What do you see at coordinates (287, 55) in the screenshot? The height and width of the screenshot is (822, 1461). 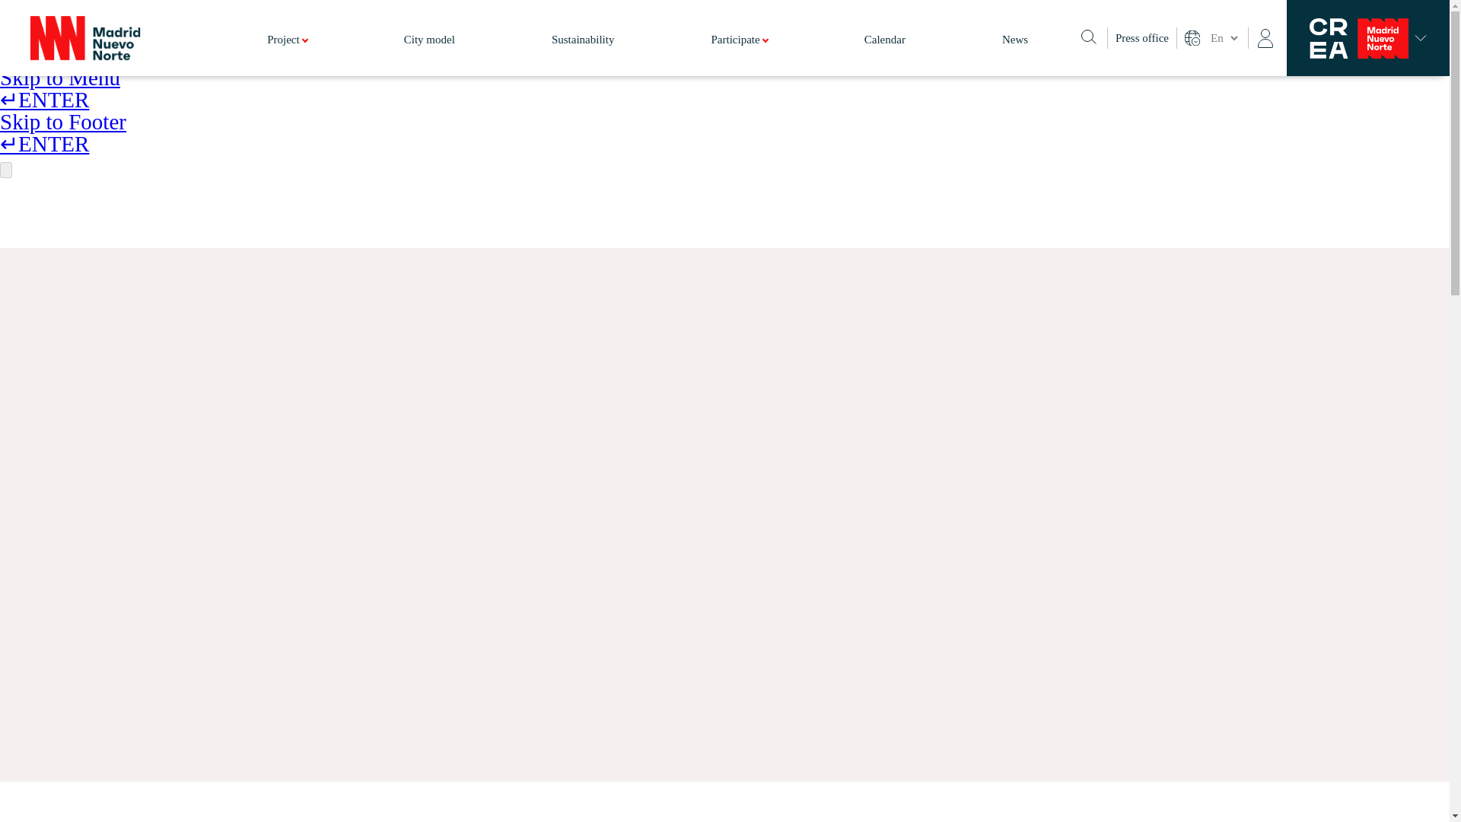 I see `Project` at bounding box center [287, 55].